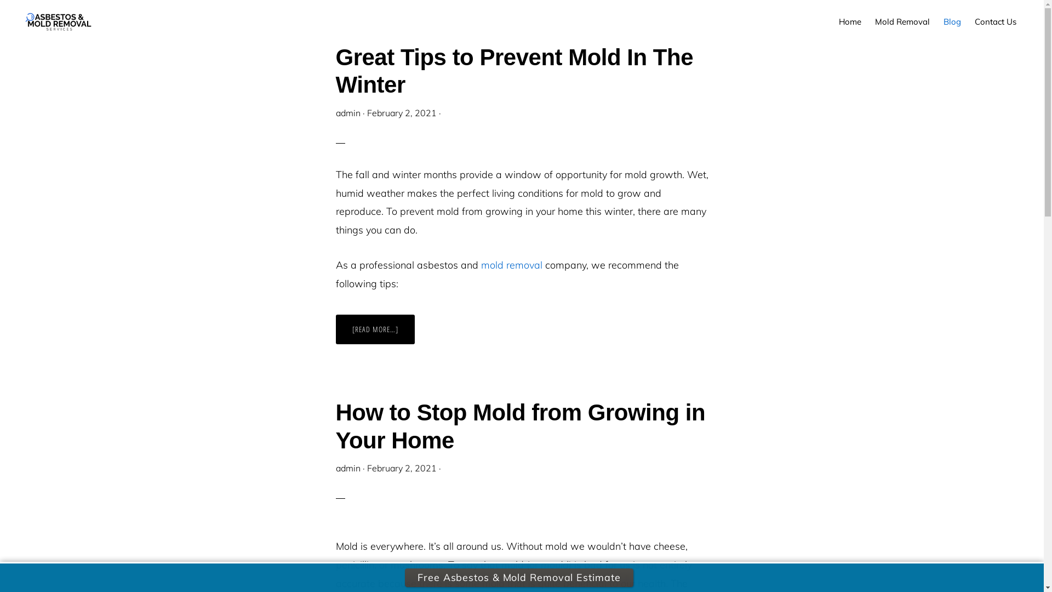  I want to click on admin, so click(347, 468).